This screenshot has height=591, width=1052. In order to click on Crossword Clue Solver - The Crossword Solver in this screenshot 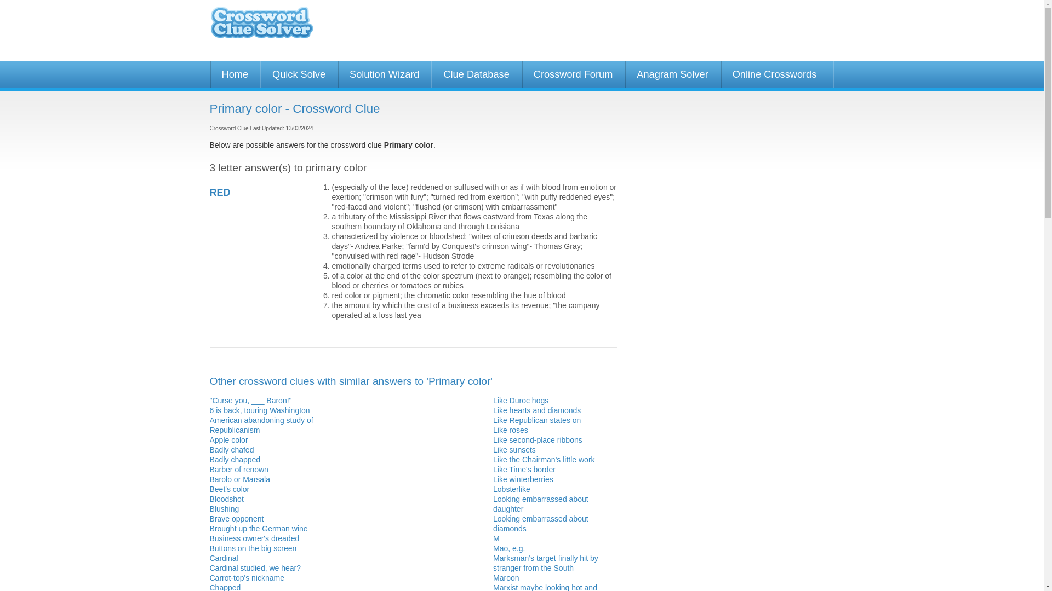, I will do `click(261, 27)`.